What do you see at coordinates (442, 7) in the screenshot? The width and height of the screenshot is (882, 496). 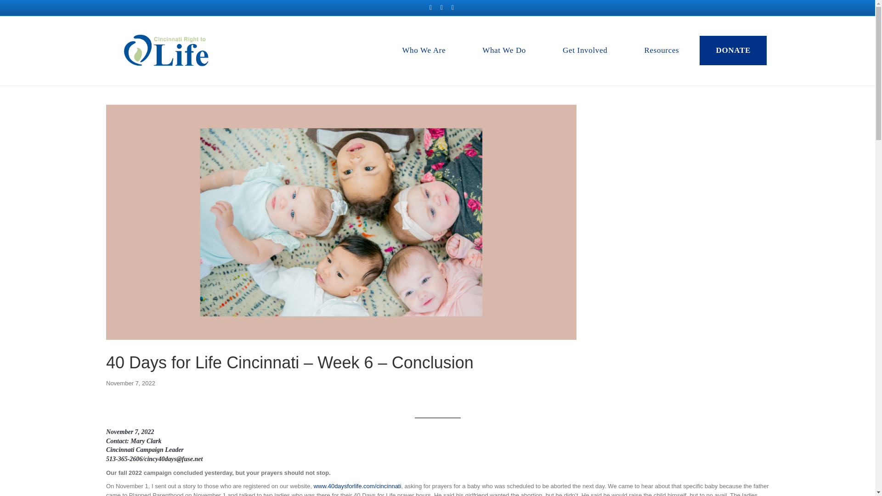 I see `Youtube` at bounding box center [442, 7].